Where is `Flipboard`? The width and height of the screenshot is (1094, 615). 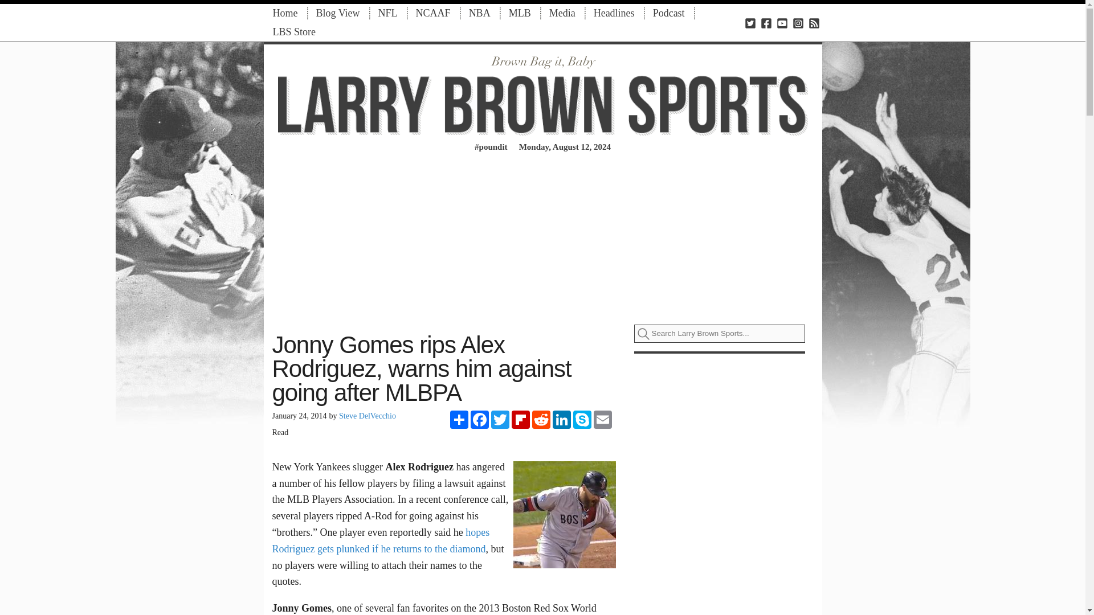 Flipboard is located at coordinates (521, 419).